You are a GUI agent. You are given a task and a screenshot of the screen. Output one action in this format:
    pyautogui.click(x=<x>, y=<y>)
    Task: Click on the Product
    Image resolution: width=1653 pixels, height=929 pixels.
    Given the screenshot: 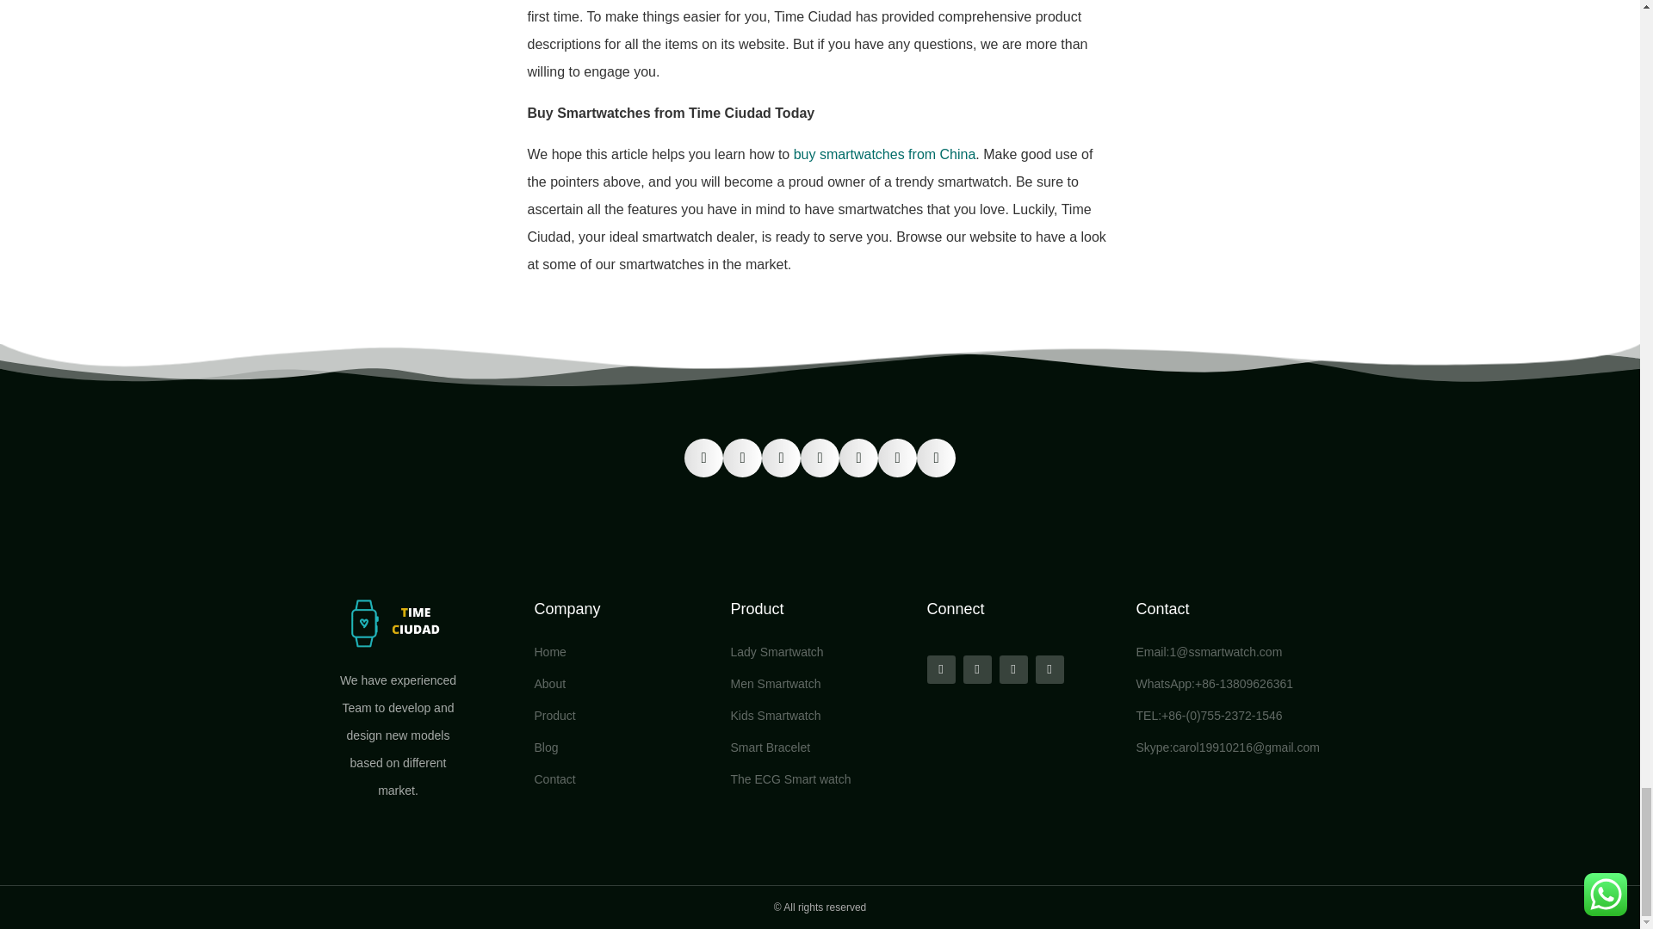 What is the action you would take?
    pyautogui.click(x=623, y=716)
    